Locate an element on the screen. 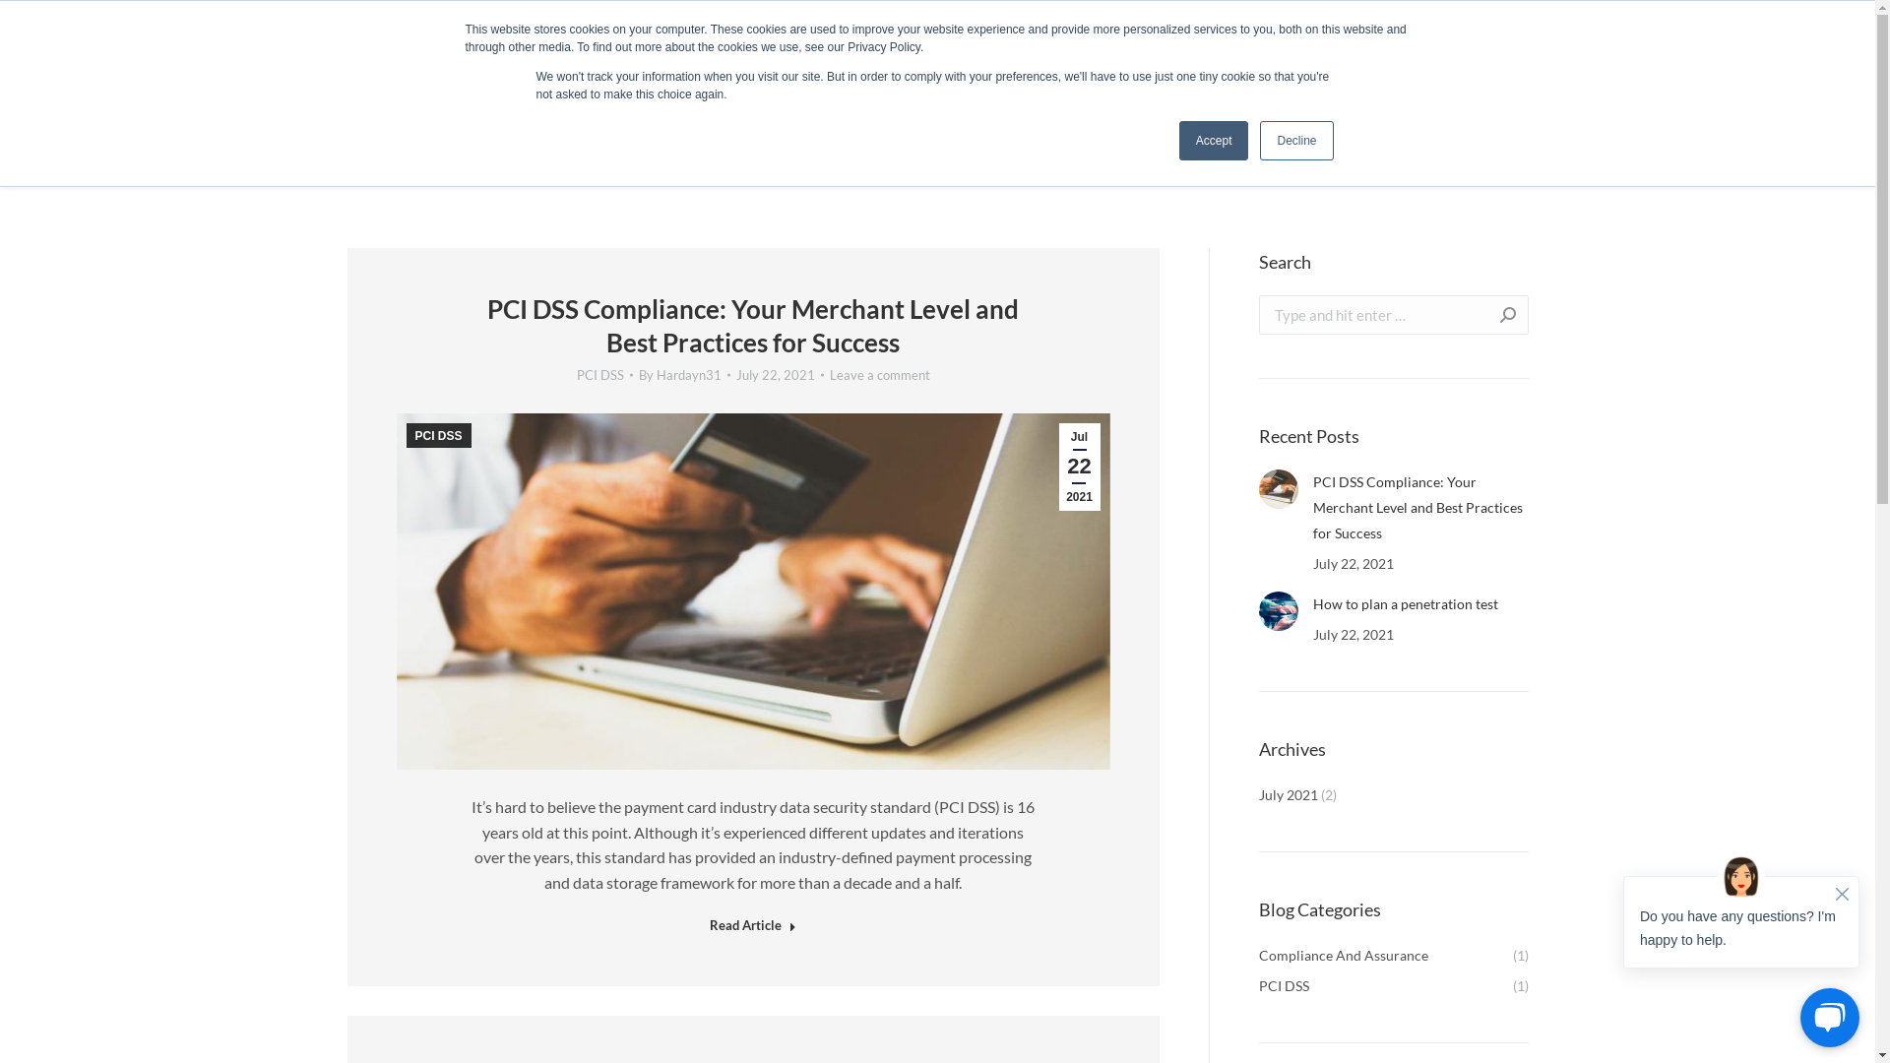  +44 208 087 2397 is located at coordinates (1758, 73).